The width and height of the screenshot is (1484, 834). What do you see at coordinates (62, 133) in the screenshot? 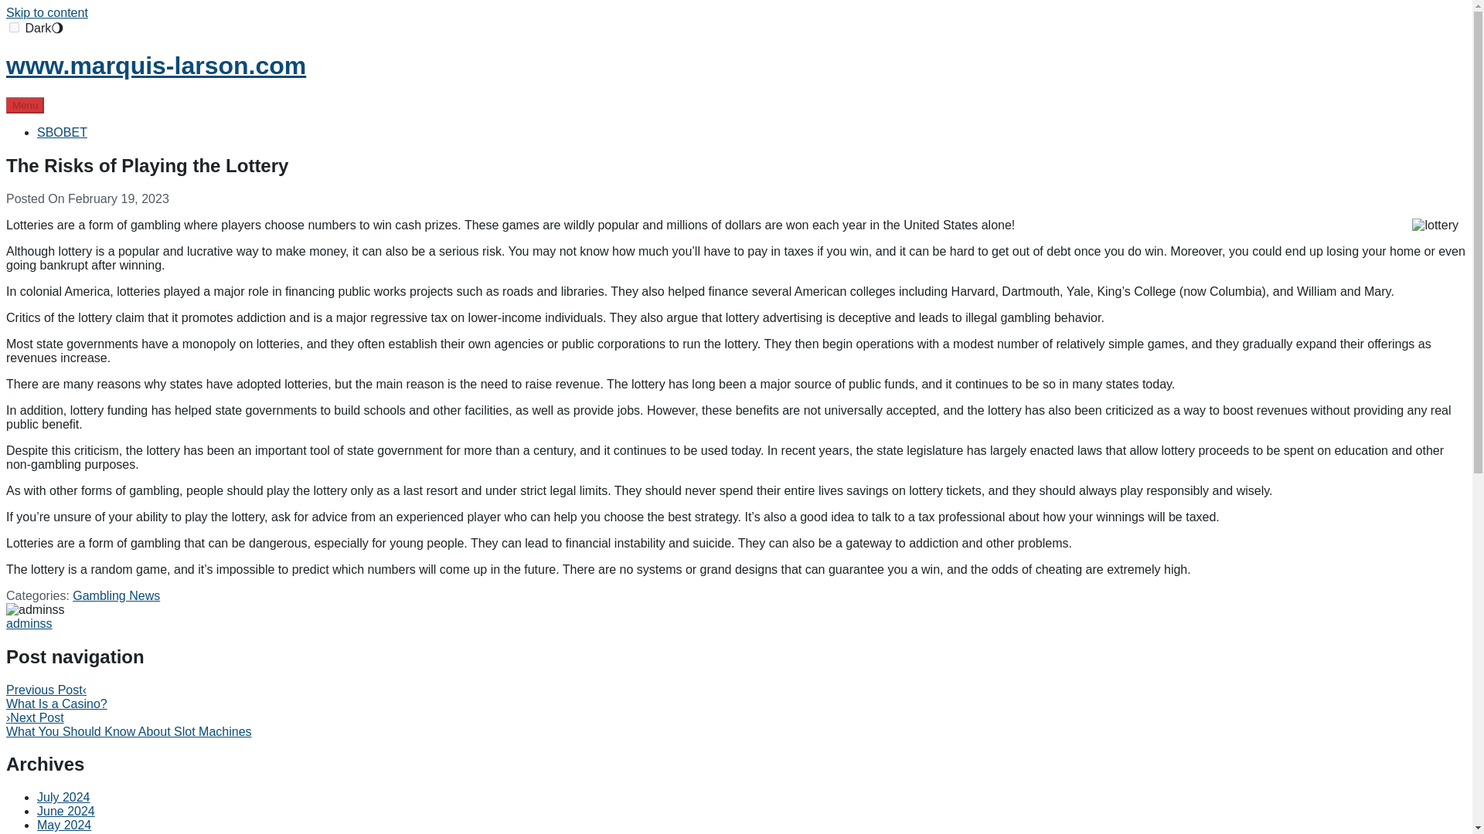
I see `SBOBET` at bounding box center [62, 133].